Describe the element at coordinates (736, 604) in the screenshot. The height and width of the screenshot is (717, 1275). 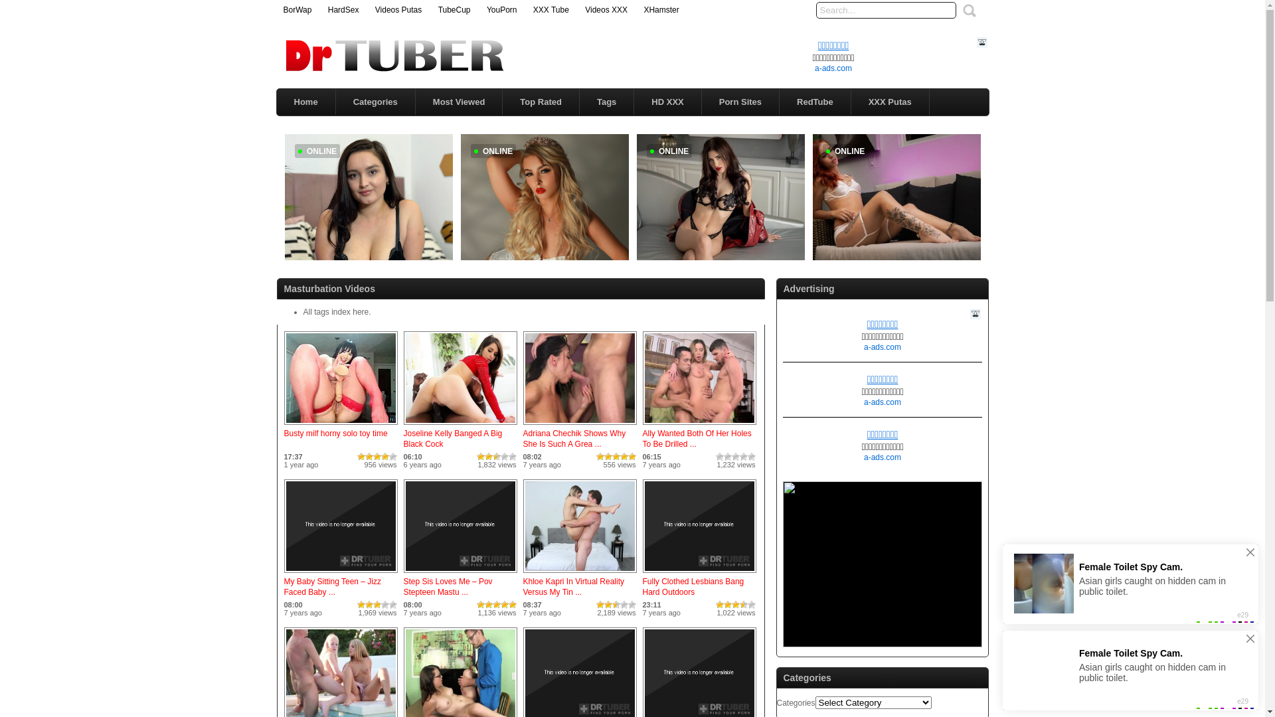
I see `3 Stars` at that location.